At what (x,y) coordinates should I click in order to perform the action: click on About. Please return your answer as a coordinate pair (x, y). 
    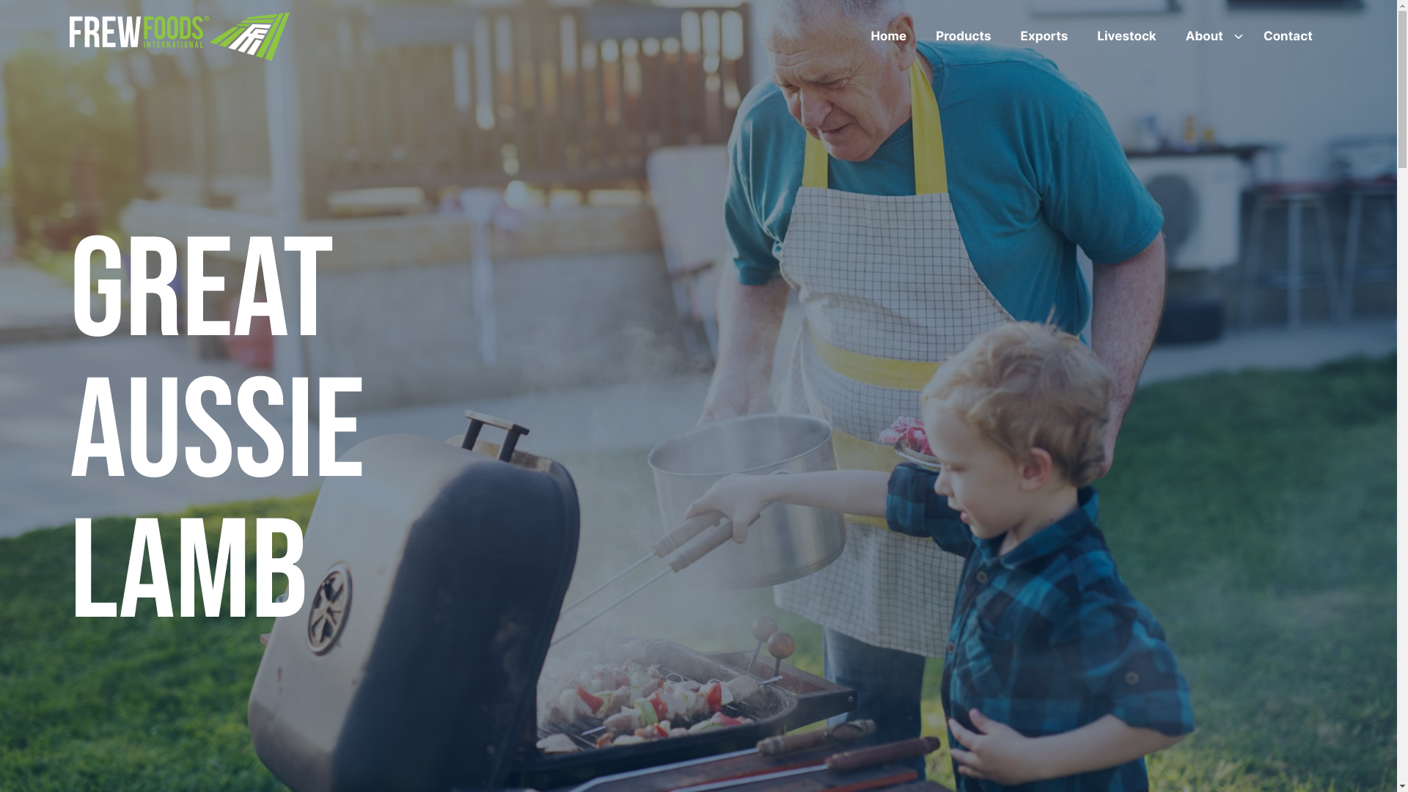
    Looking at the image, I should click on (1210, 37).